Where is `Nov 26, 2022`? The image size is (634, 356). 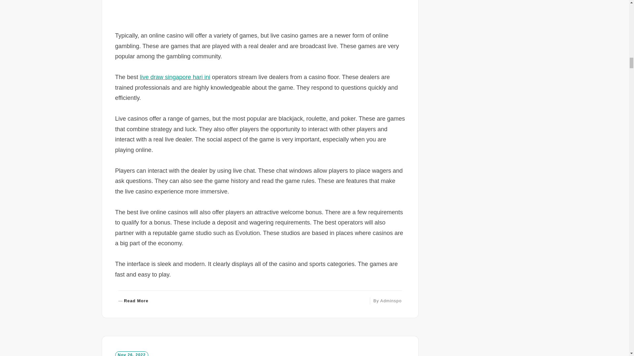
Nov 26, 2022 is located at coordinates (133, 301).